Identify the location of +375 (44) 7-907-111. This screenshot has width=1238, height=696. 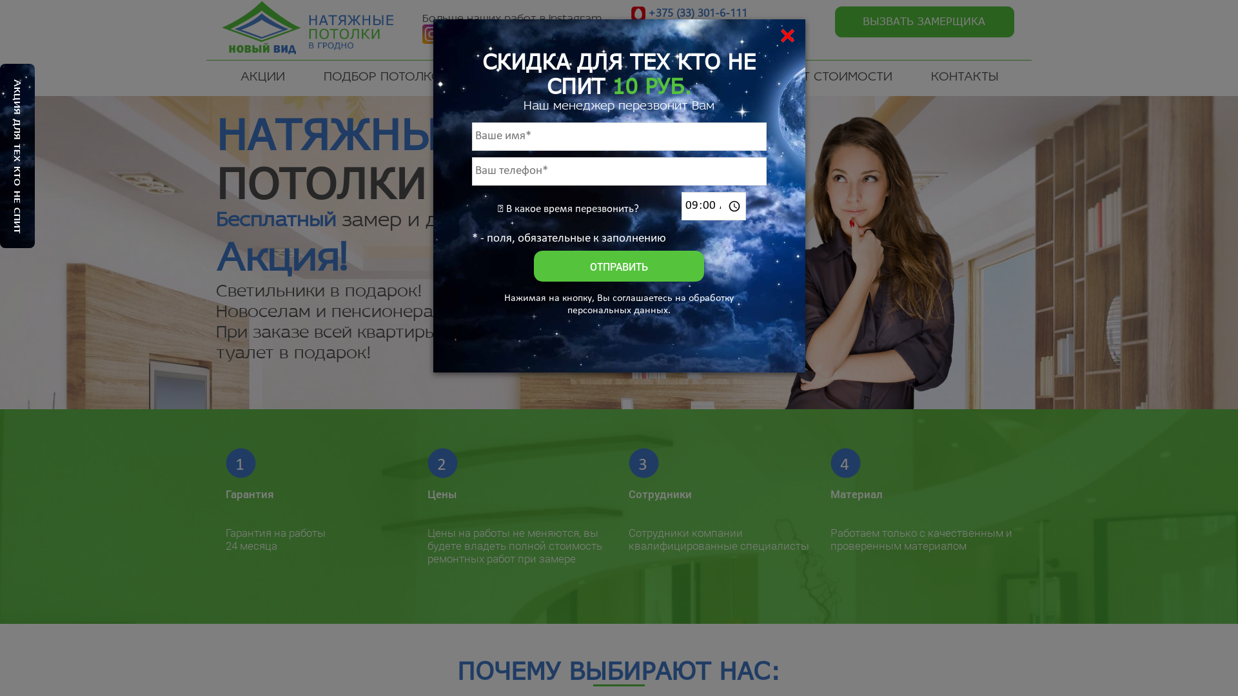
(698, 28).